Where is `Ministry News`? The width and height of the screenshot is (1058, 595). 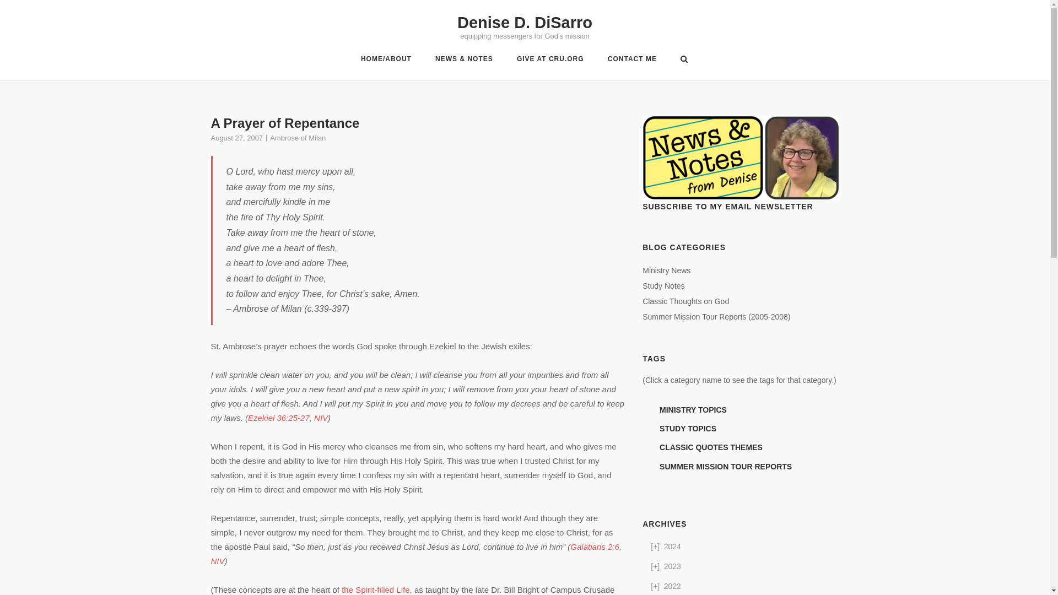
Ministry News is located at coordinates (666, 270).